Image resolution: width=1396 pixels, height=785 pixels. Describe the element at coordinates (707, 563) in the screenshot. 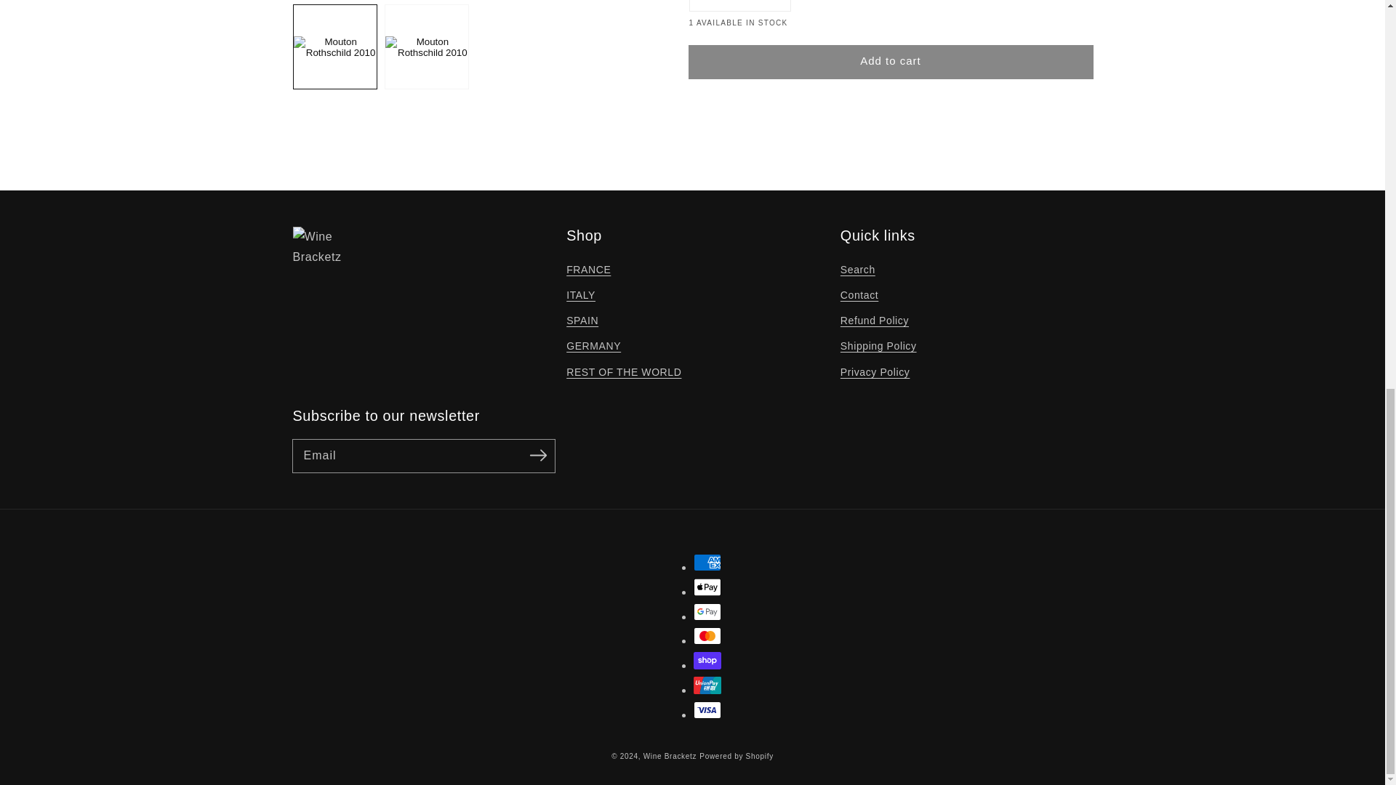

I see `American Express` at that location.